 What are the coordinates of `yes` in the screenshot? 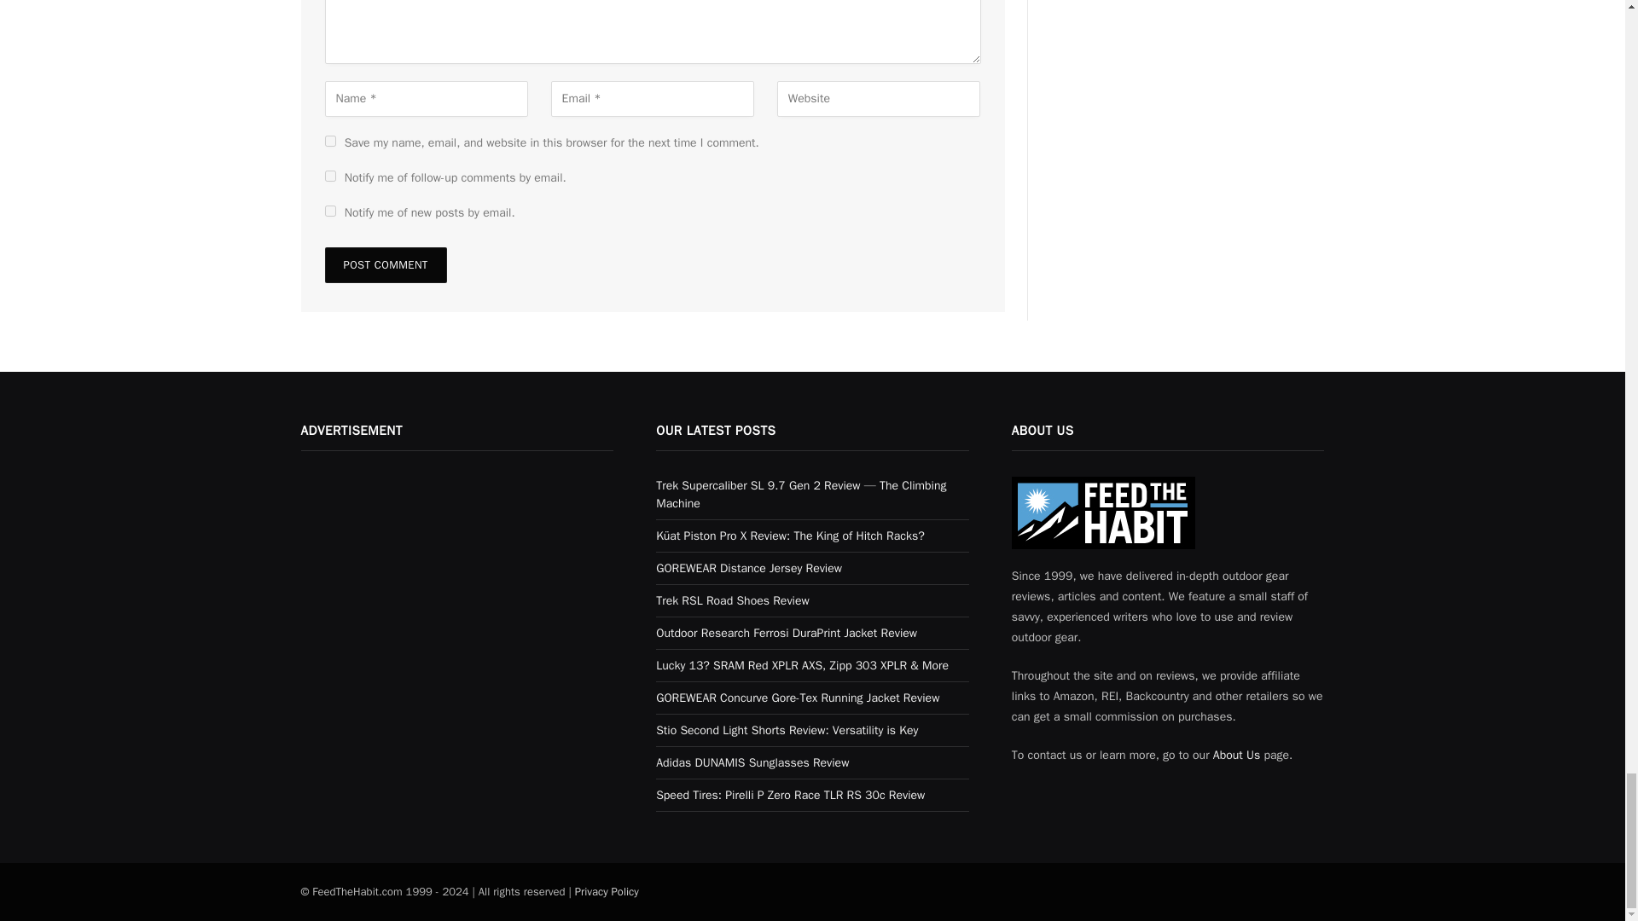 It's located at (329, 140).